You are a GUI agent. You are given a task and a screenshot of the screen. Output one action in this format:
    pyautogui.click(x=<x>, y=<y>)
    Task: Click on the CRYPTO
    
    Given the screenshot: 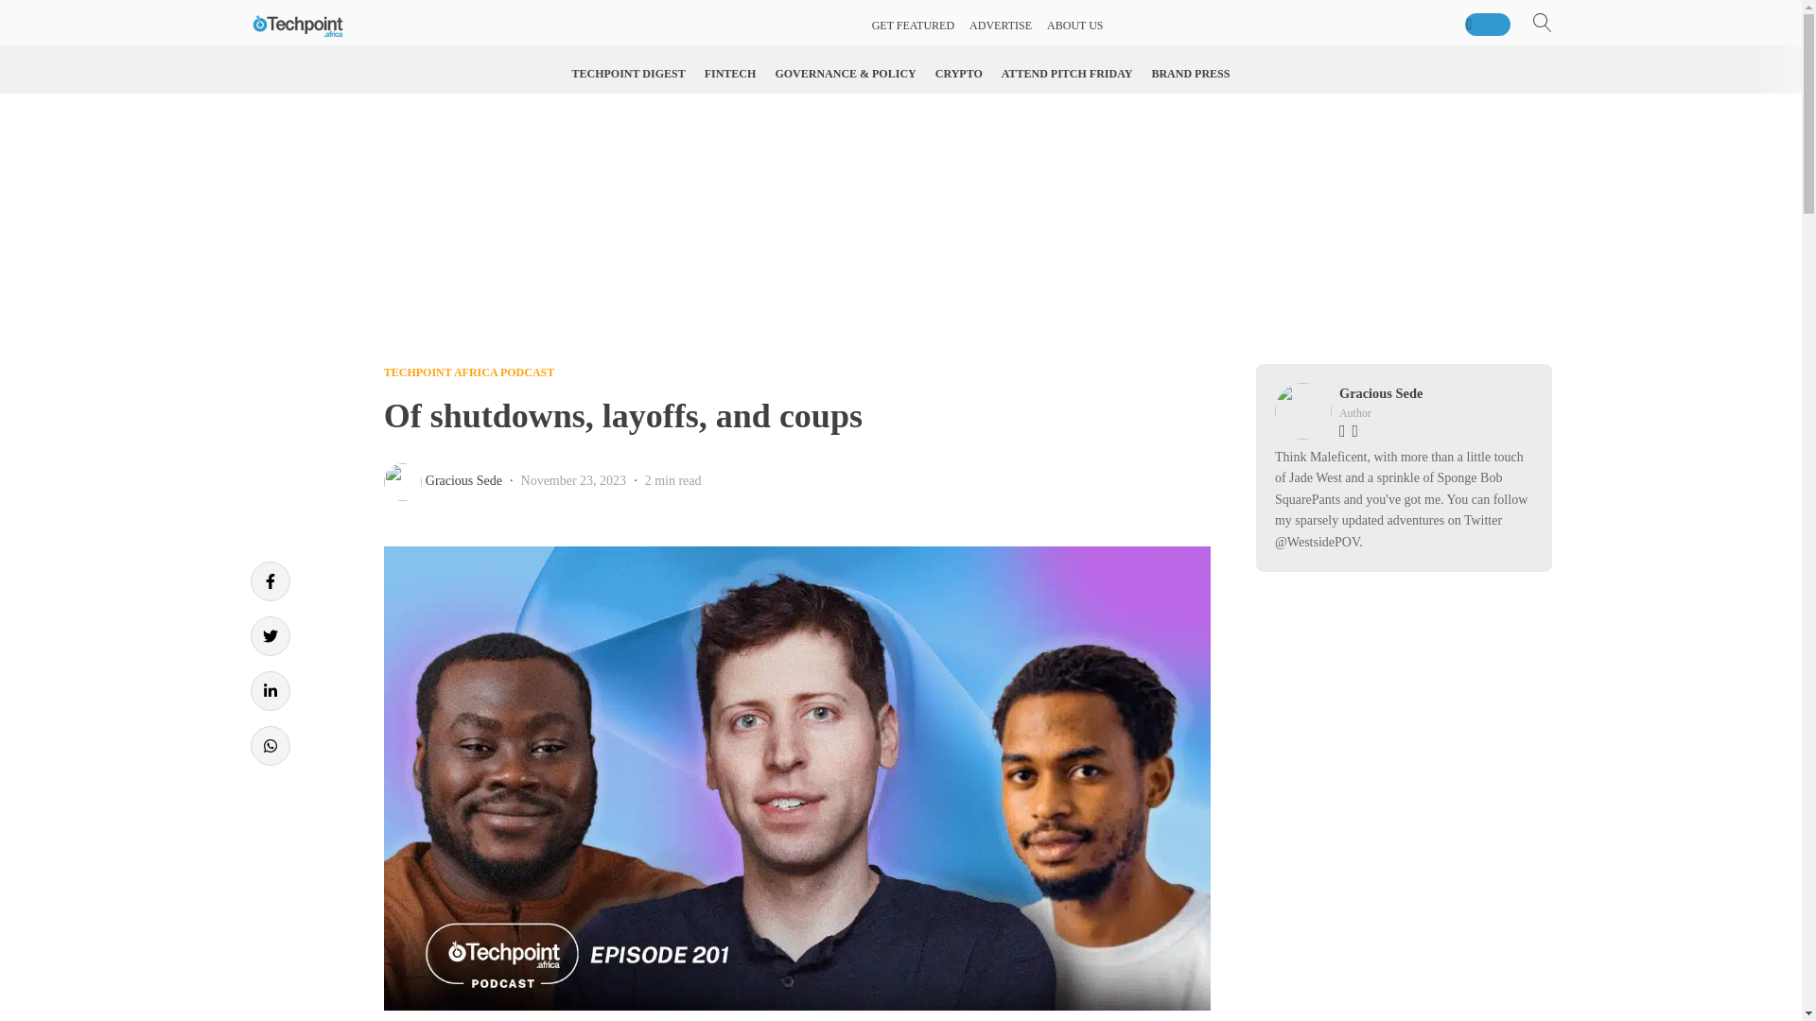 What is the action you would take?
    pyautogui.click(x=959, y=74)
    